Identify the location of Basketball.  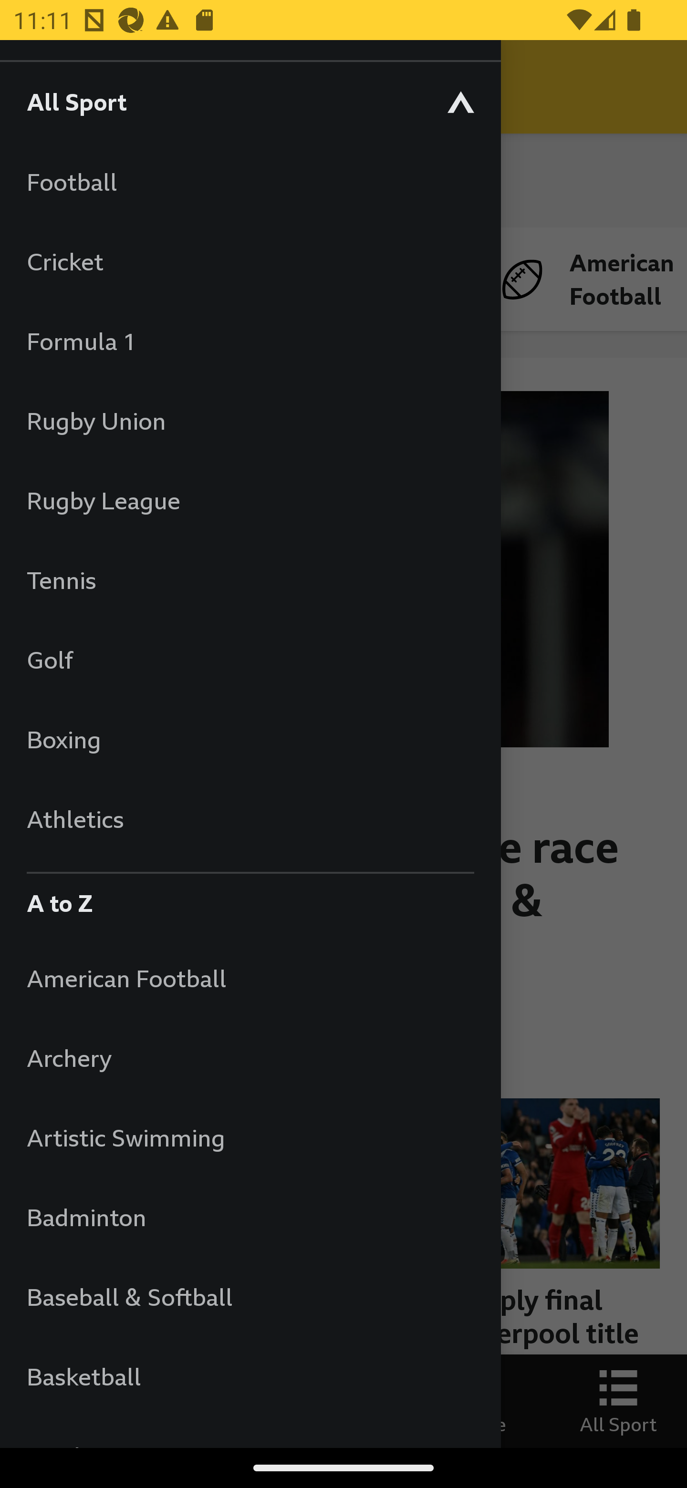
(250, 1376).